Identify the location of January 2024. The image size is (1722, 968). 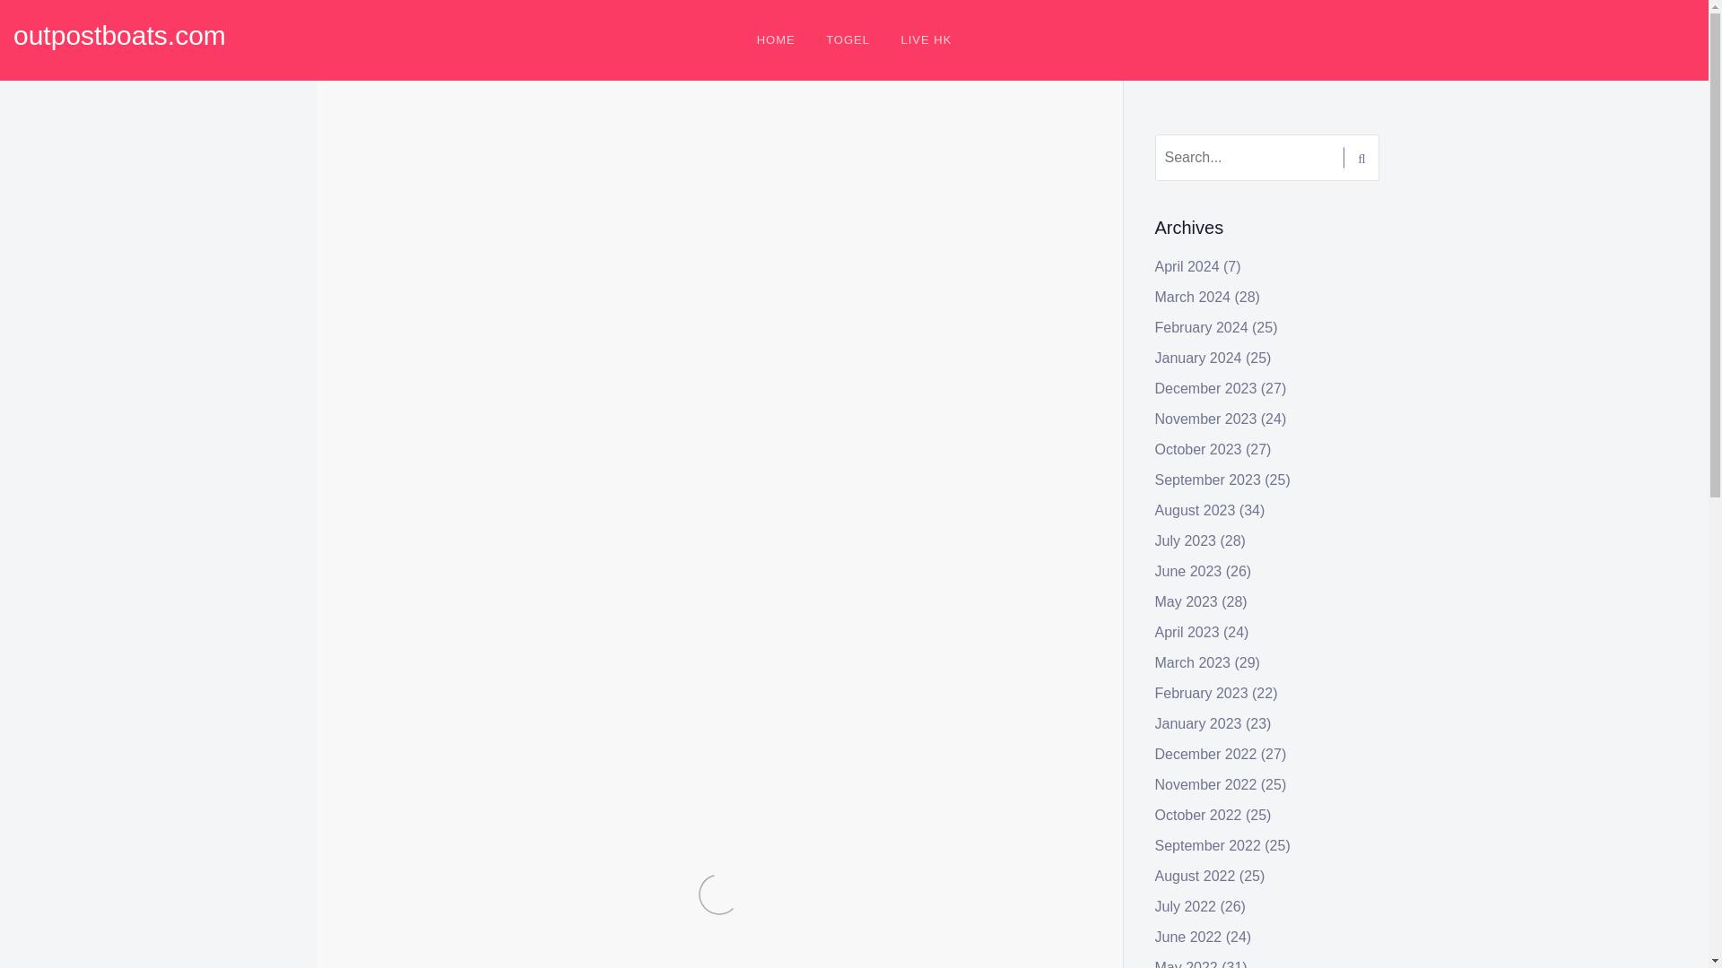
(1198, 358).